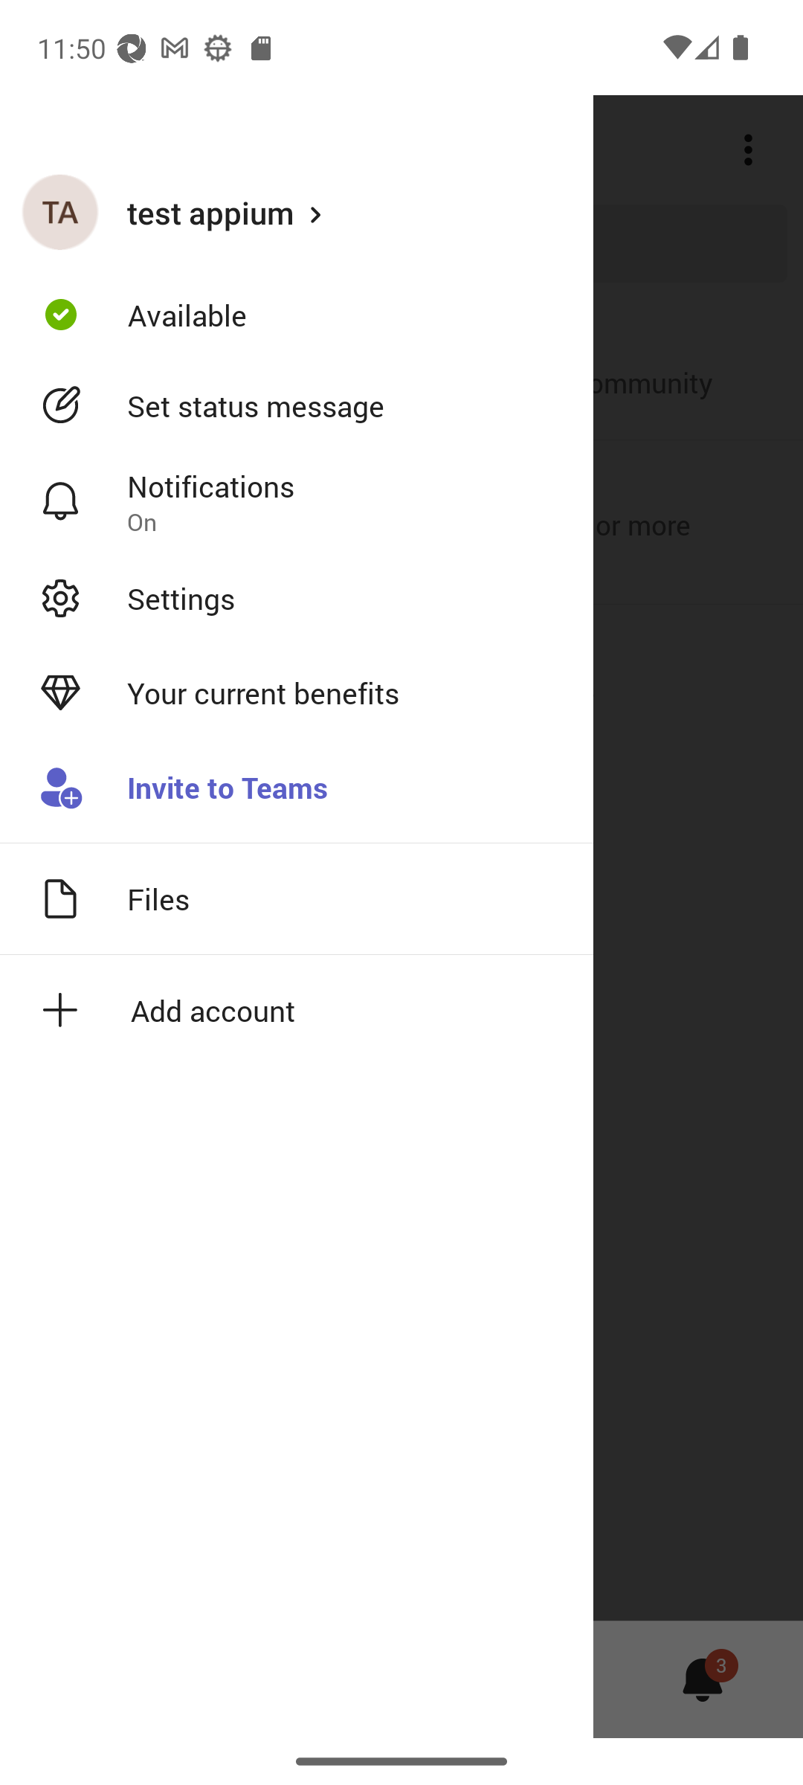 This screenshot has height=1785, width=803. Describe the element at coordinates (297, 212) in the screenshot. I see `test appium` at that location.